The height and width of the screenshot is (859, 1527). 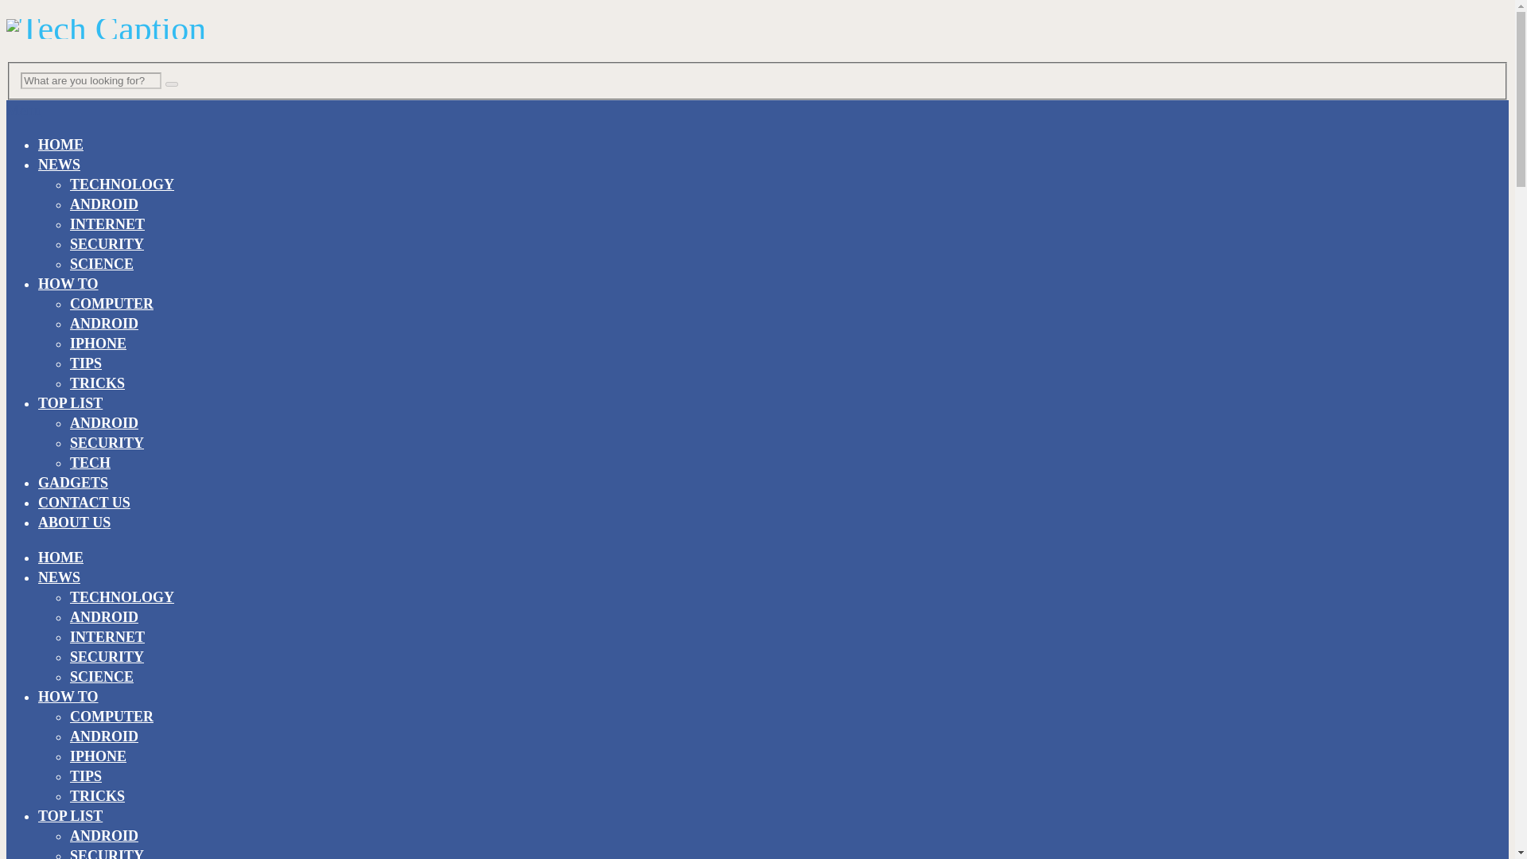 What do you see at coordinates (104, 323) in the screenshot?
I see `ANDROID` at bounding box center [104, 323].